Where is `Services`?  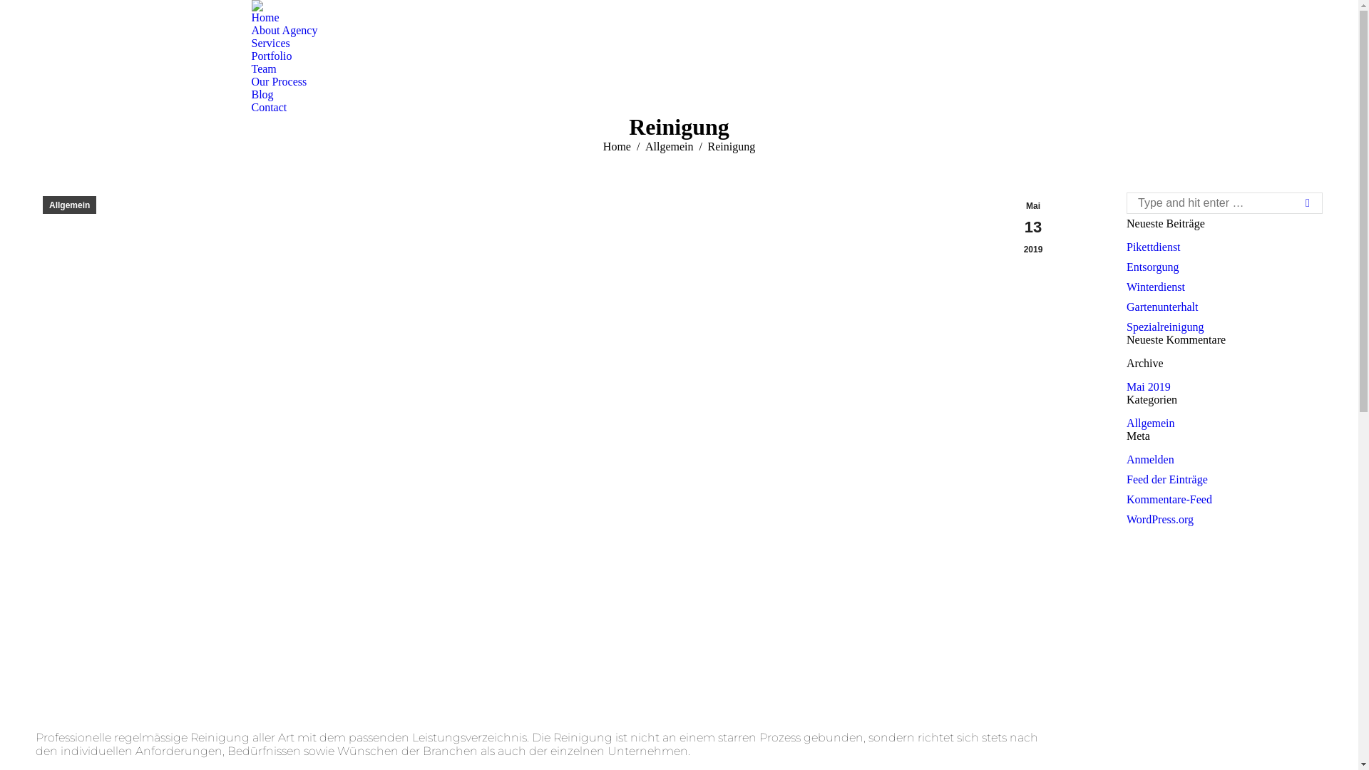 Services is located at coordinates (270, 43).